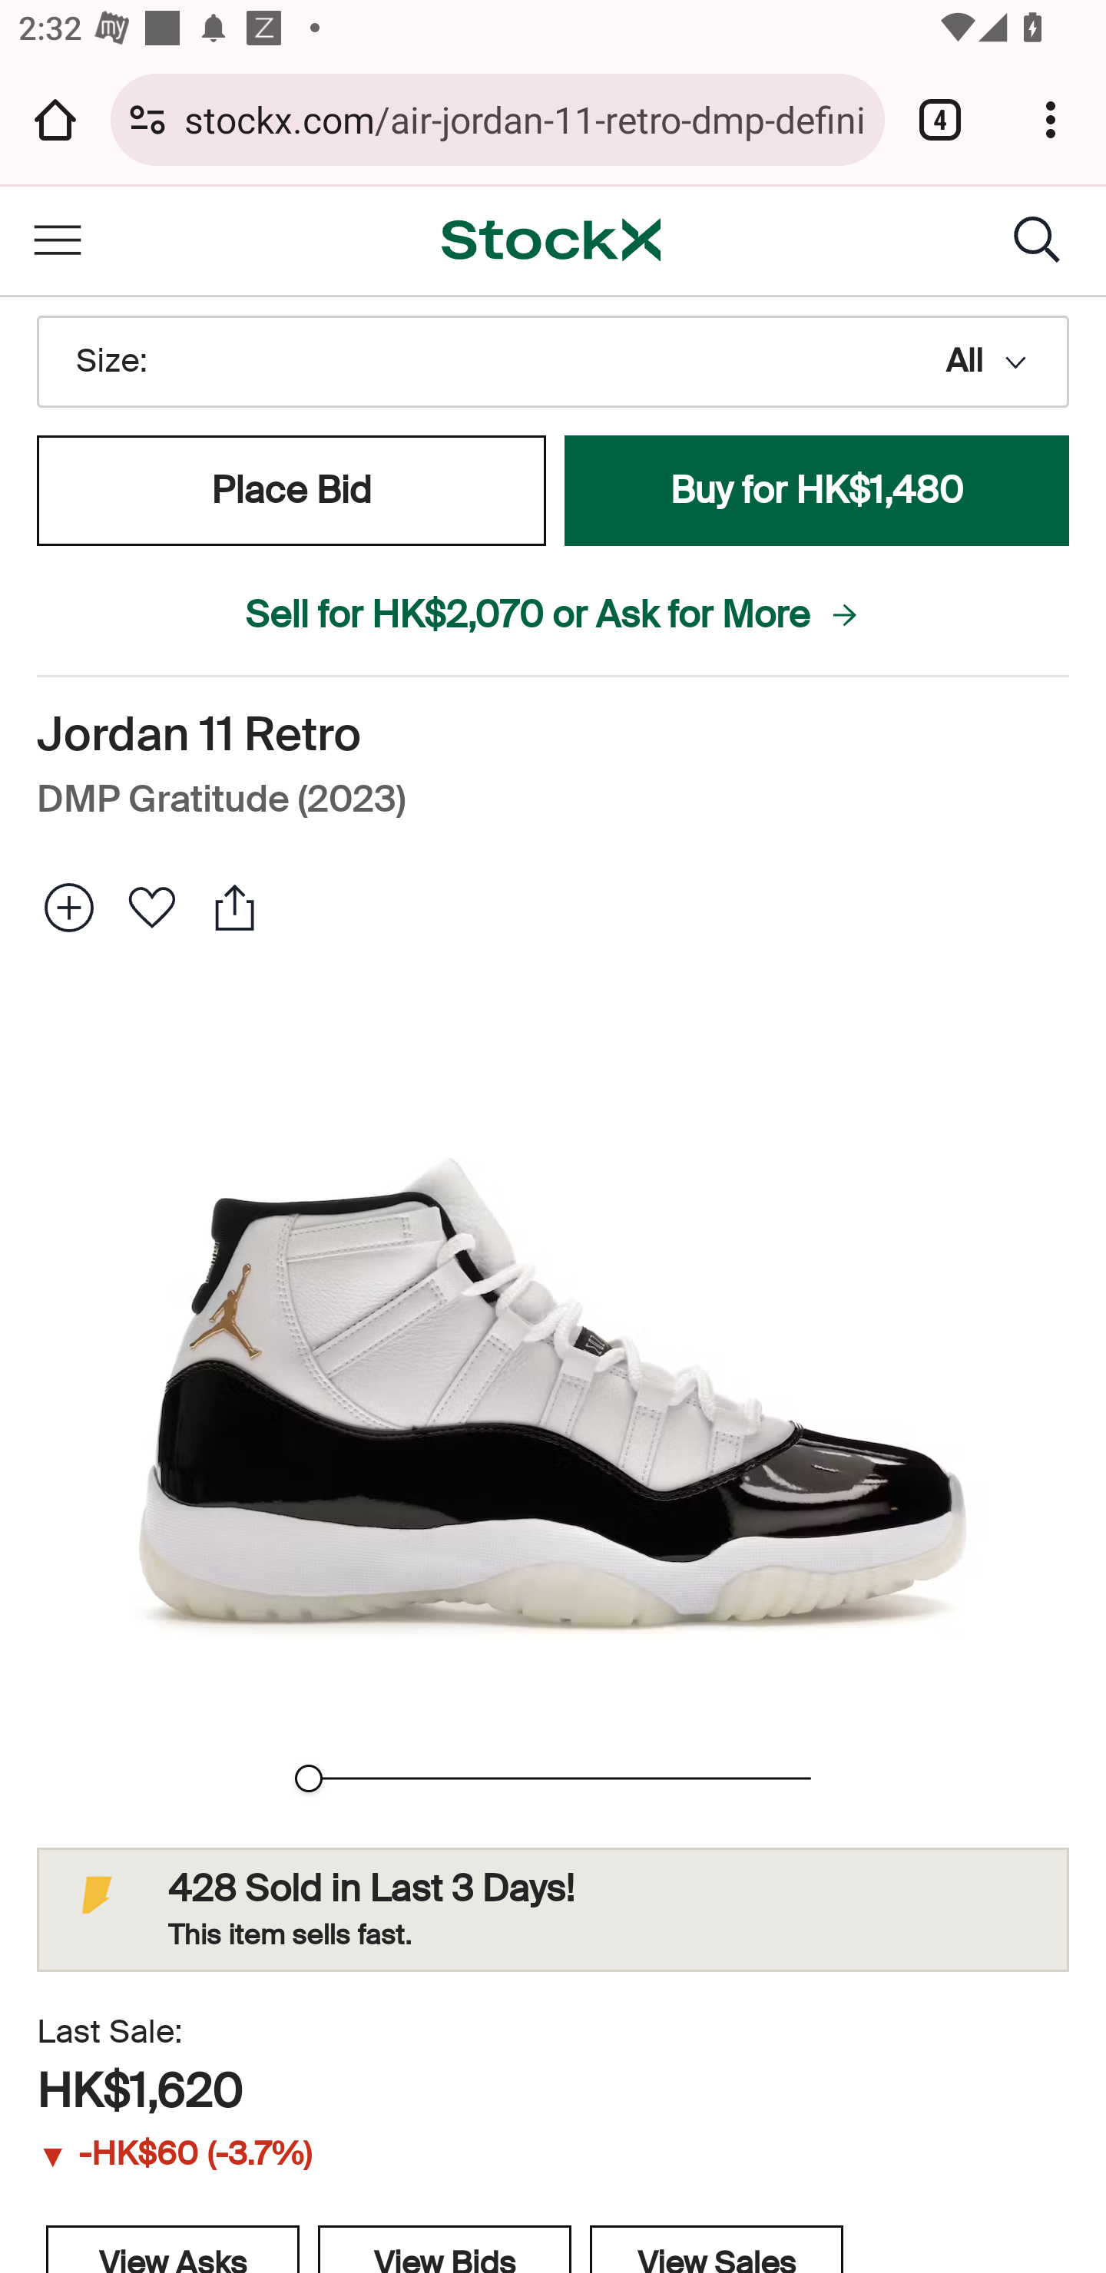 The width and height of the screenshot is (1106, 2273). I want to click on Customize and control Google Chrome, so click(1051, 119).